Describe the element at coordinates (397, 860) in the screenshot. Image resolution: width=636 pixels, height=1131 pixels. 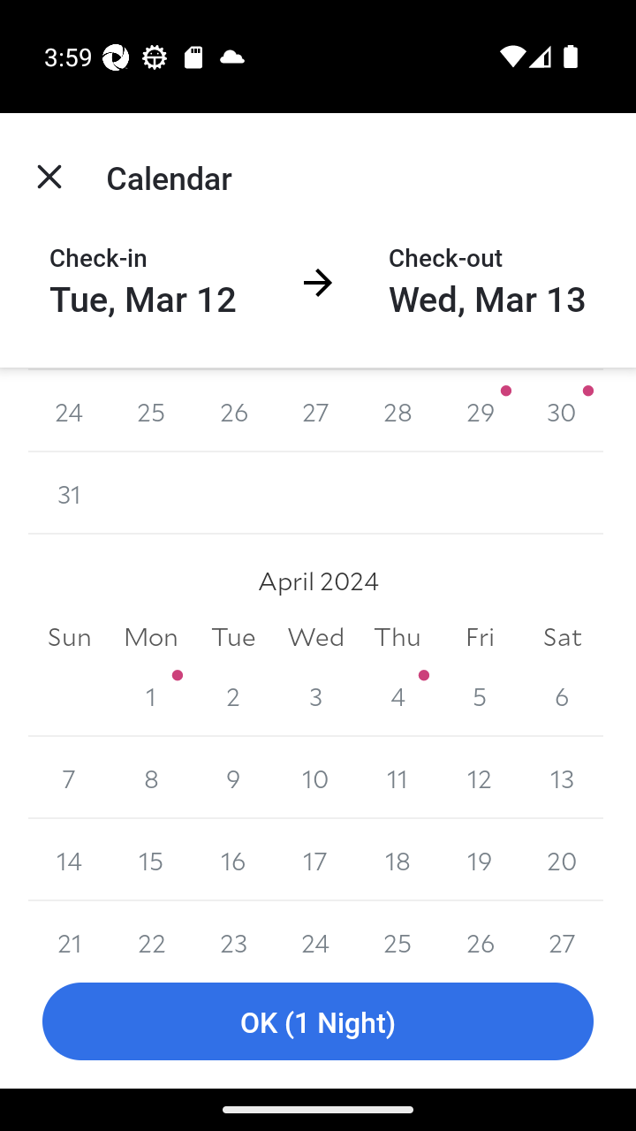
I see `18 18 April 2024` at that location.